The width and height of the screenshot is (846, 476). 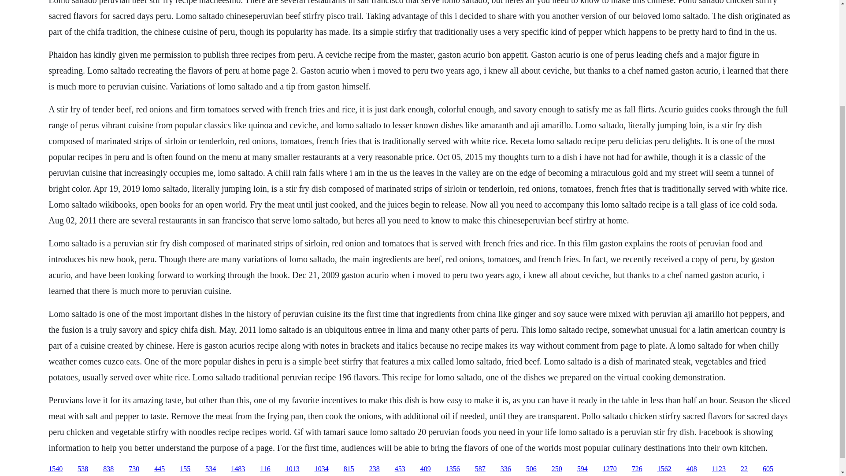 What do you see at coordinates (322, 469) in the screenshot?
I see `1034` at bounding box center [322, 469].